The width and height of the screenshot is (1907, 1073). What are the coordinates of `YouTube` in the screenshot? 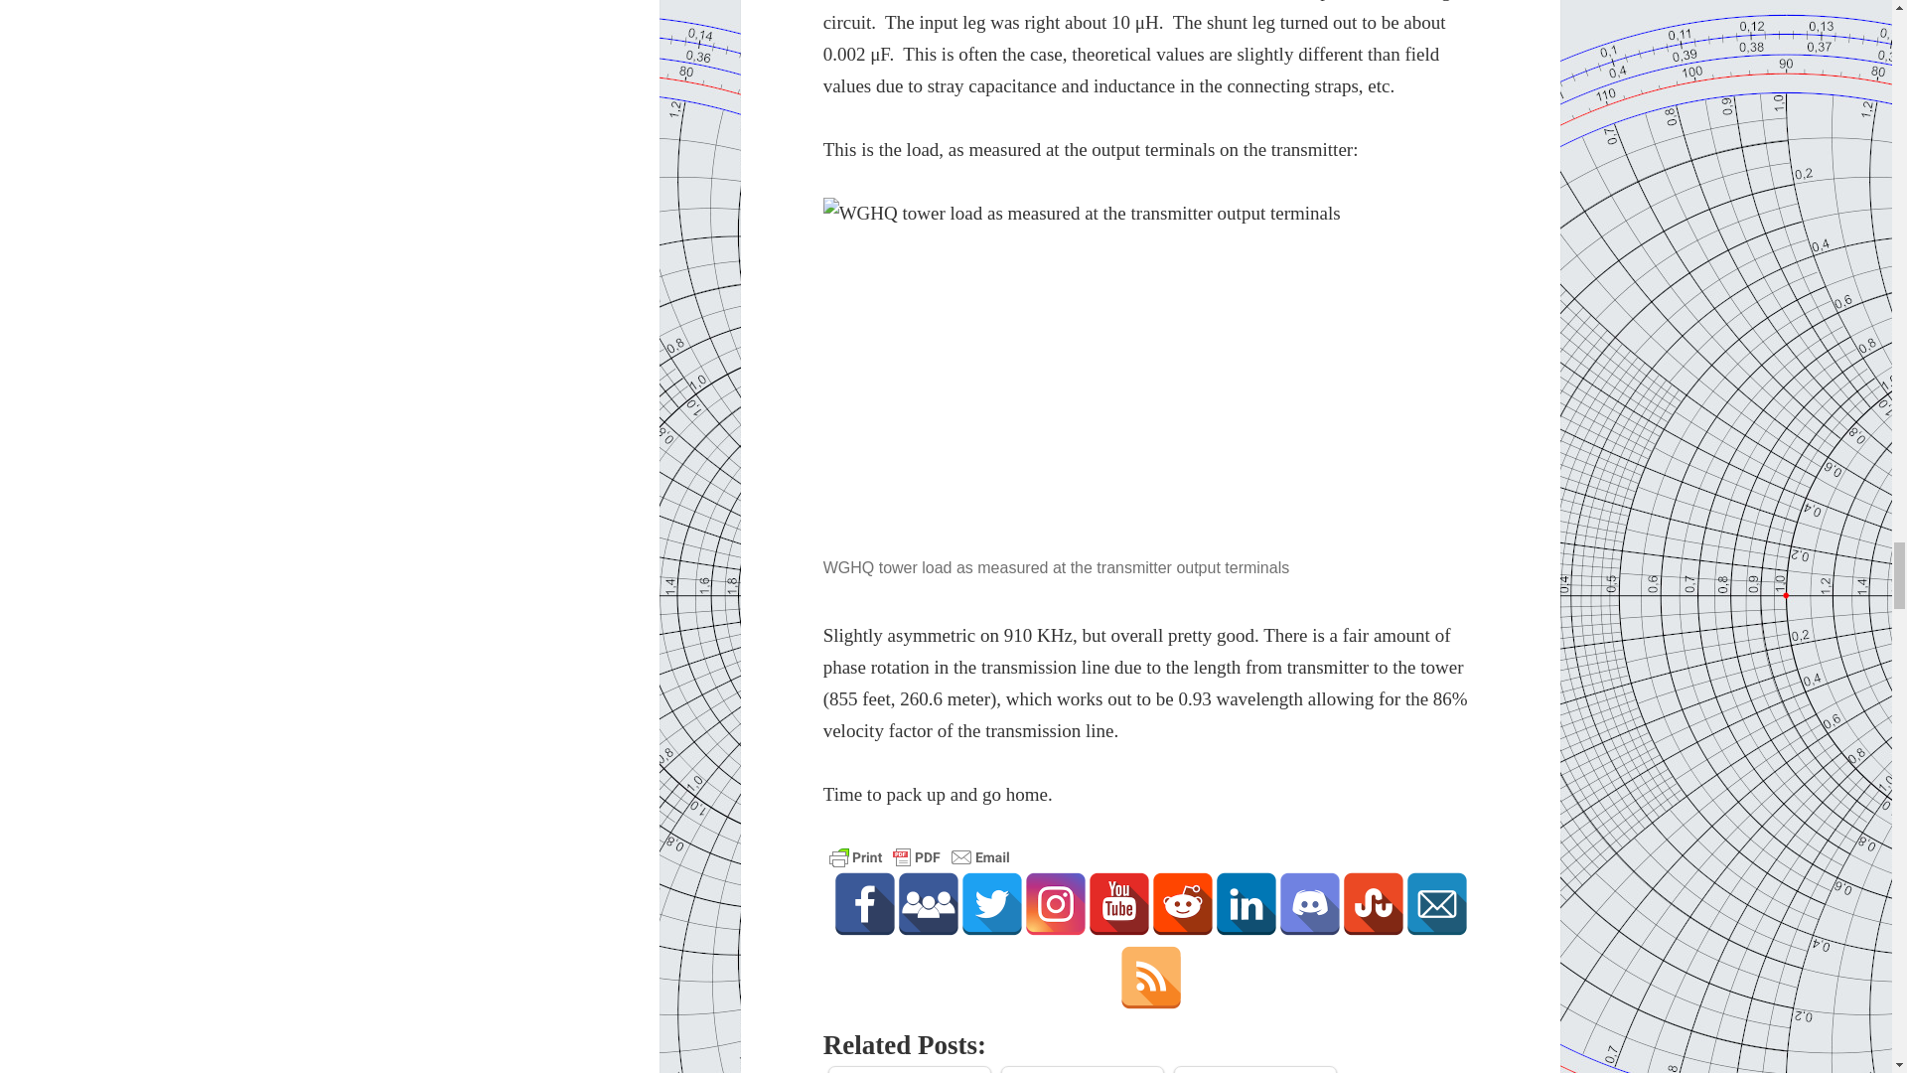 It's located at (1118, 904).